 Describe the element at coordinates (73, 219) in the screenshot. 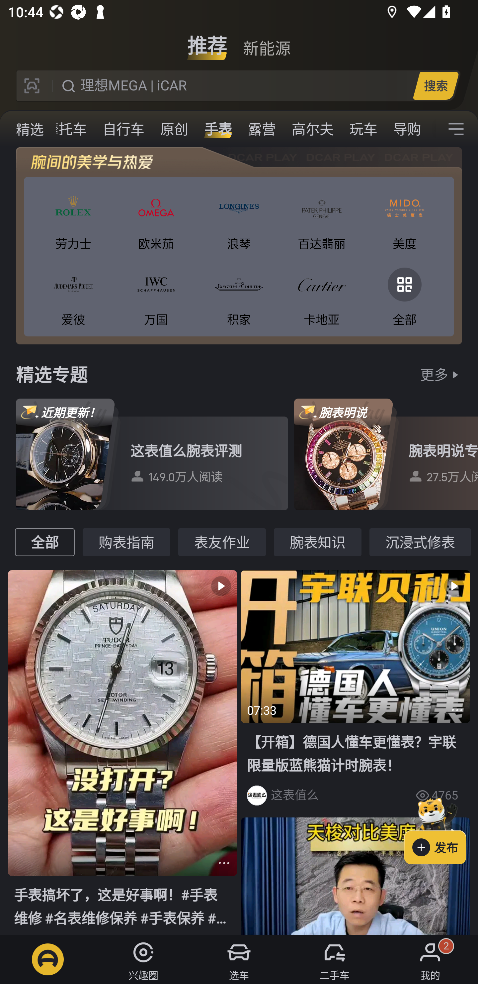

I see `劳力士` at that location.